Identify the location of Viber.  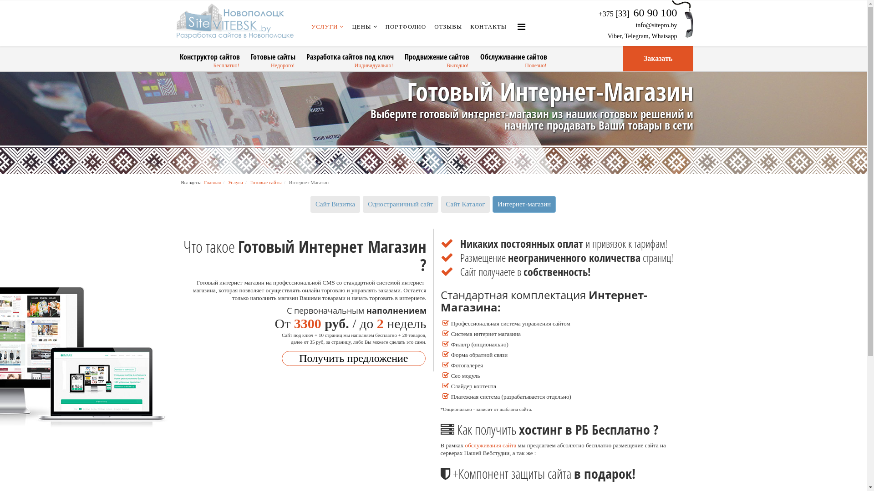
(615, 36).